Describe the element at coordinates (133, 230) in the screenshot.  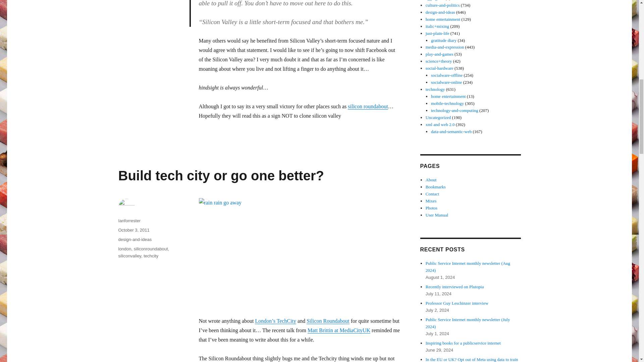
I see `October 3, 2011` at that location.